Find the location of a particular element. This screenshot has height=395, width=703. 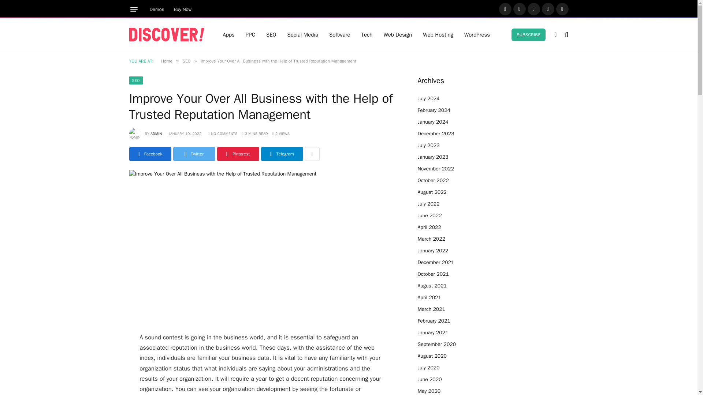

SUBSCRIBE is located at coordinates (528, 34).